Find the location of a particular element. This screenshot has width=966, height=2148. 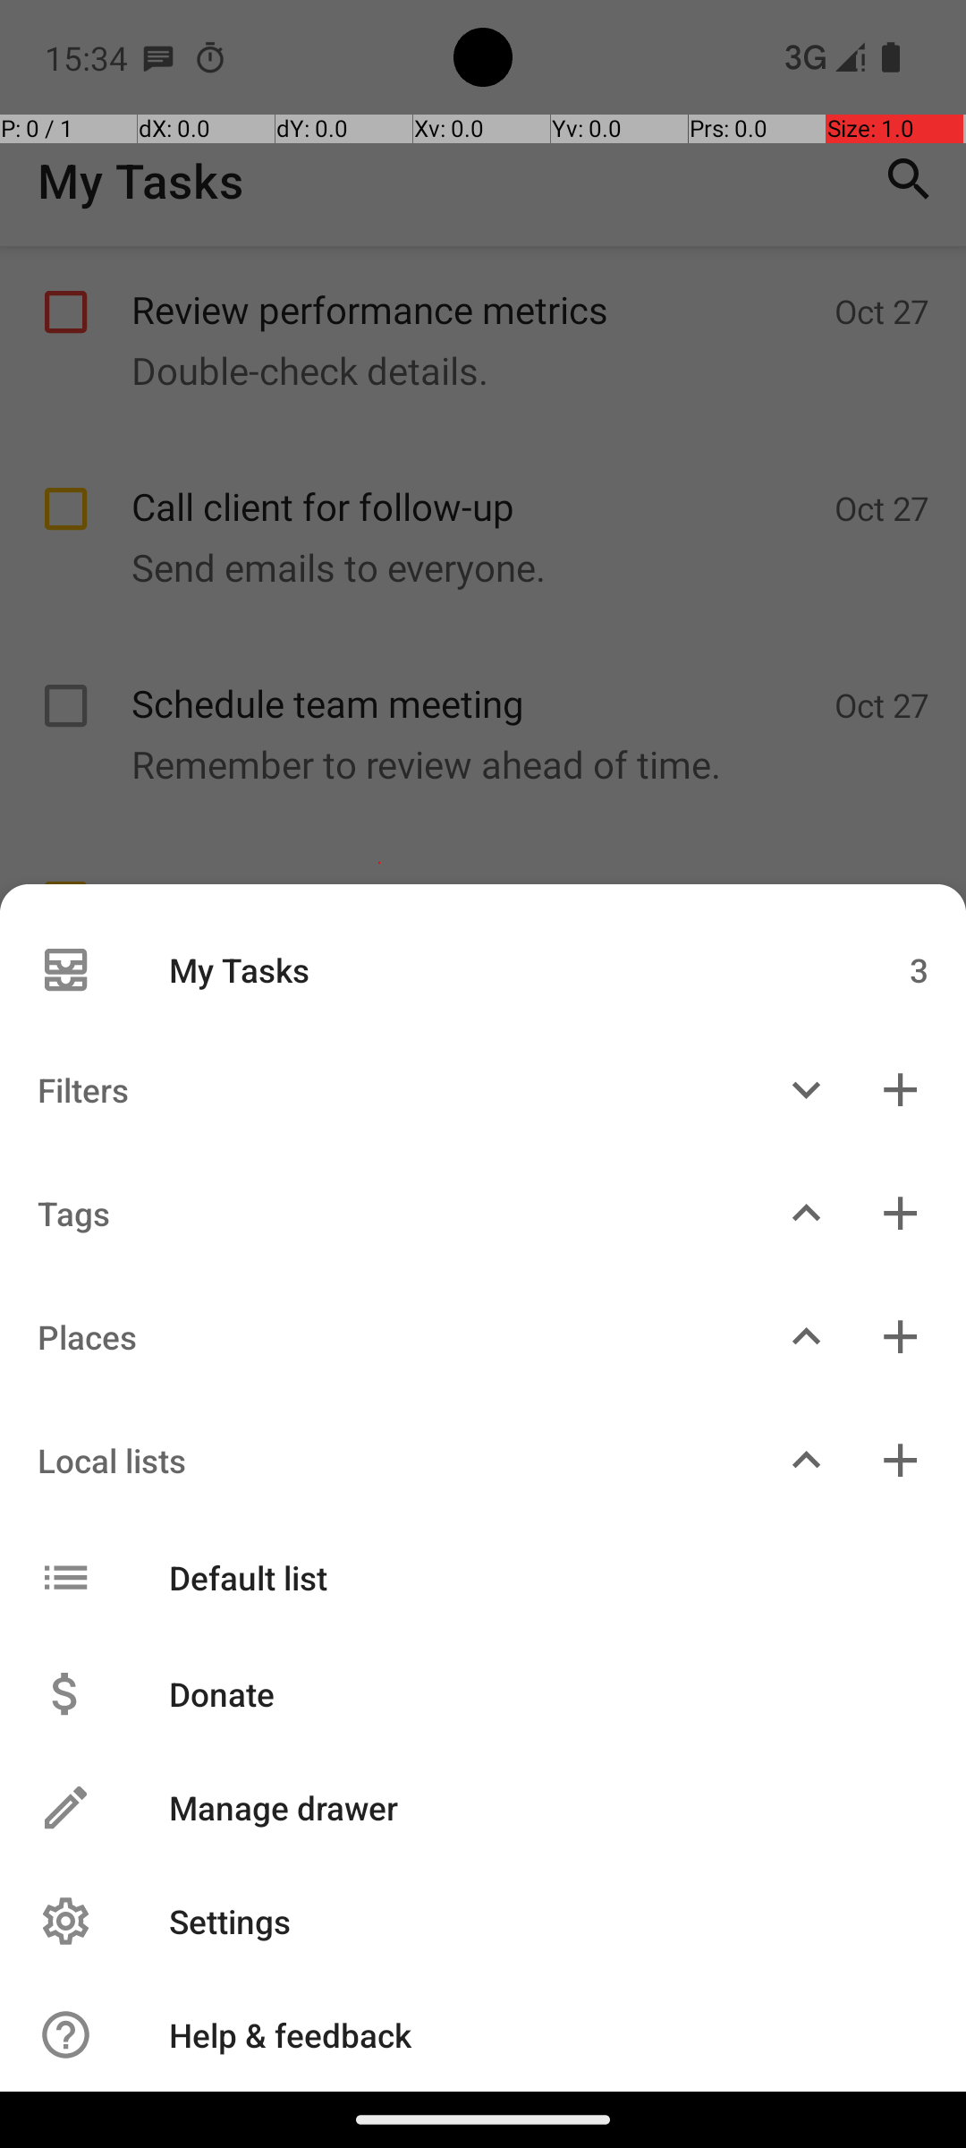

Places is located at coordinates (379, 1337).